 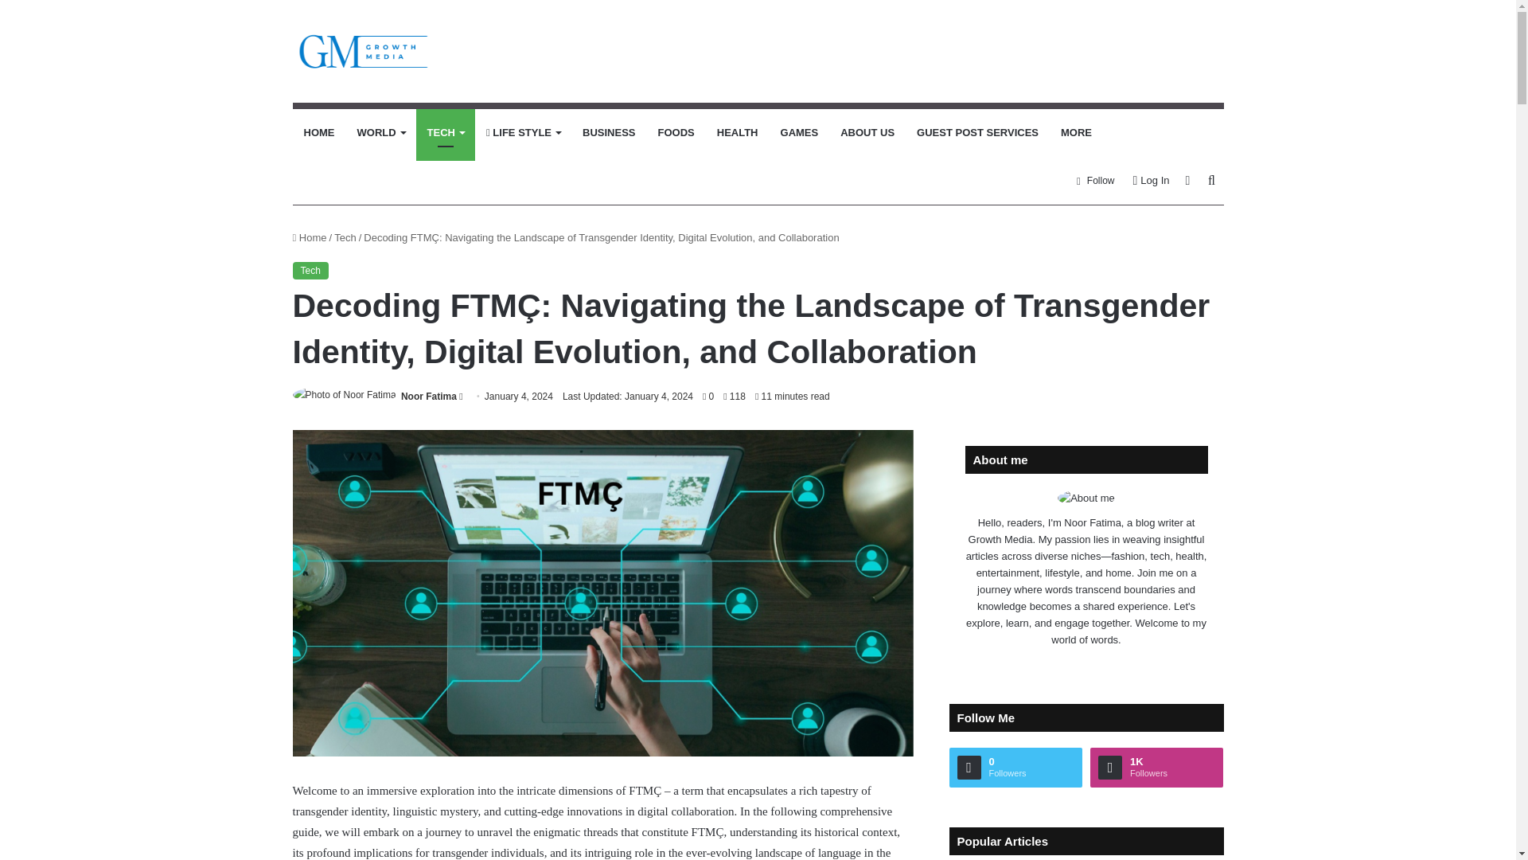 What do you see at coordinates (380, 132) in the screenshot?
I see `WORLD` at bounding box center [380, 132].